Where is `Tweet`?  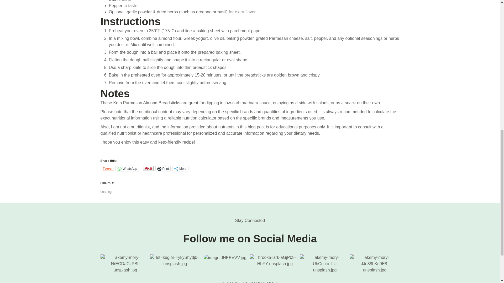 Tweet is located at coordinates (108, 168).